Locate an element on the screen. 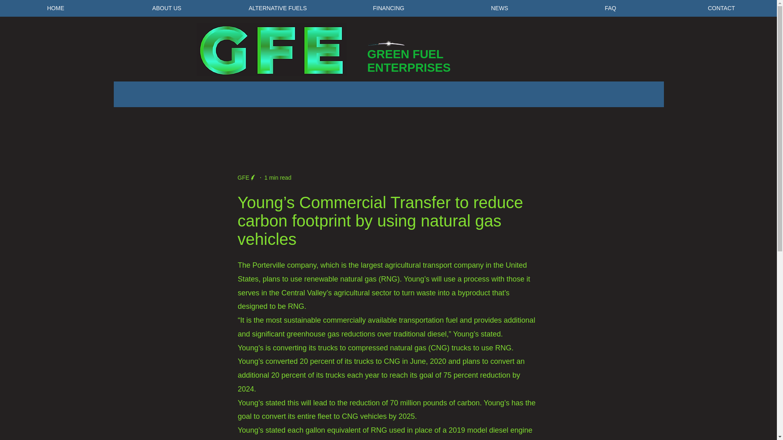 The image size is (783, 440). FINANCING is located at coordinates (388, 8).